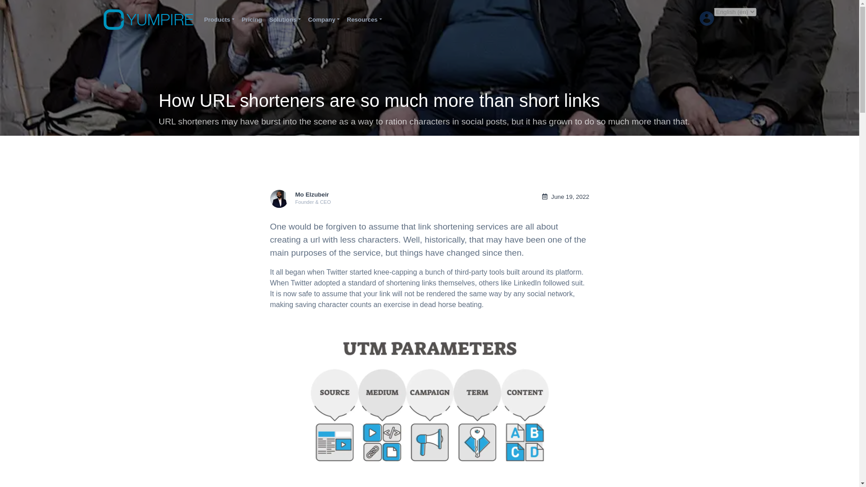 This screenshot has width=866, height=487. What do you see at coordinates (218, 19) in the screenshot?
I see `Products` at bounding box center [218, 19].